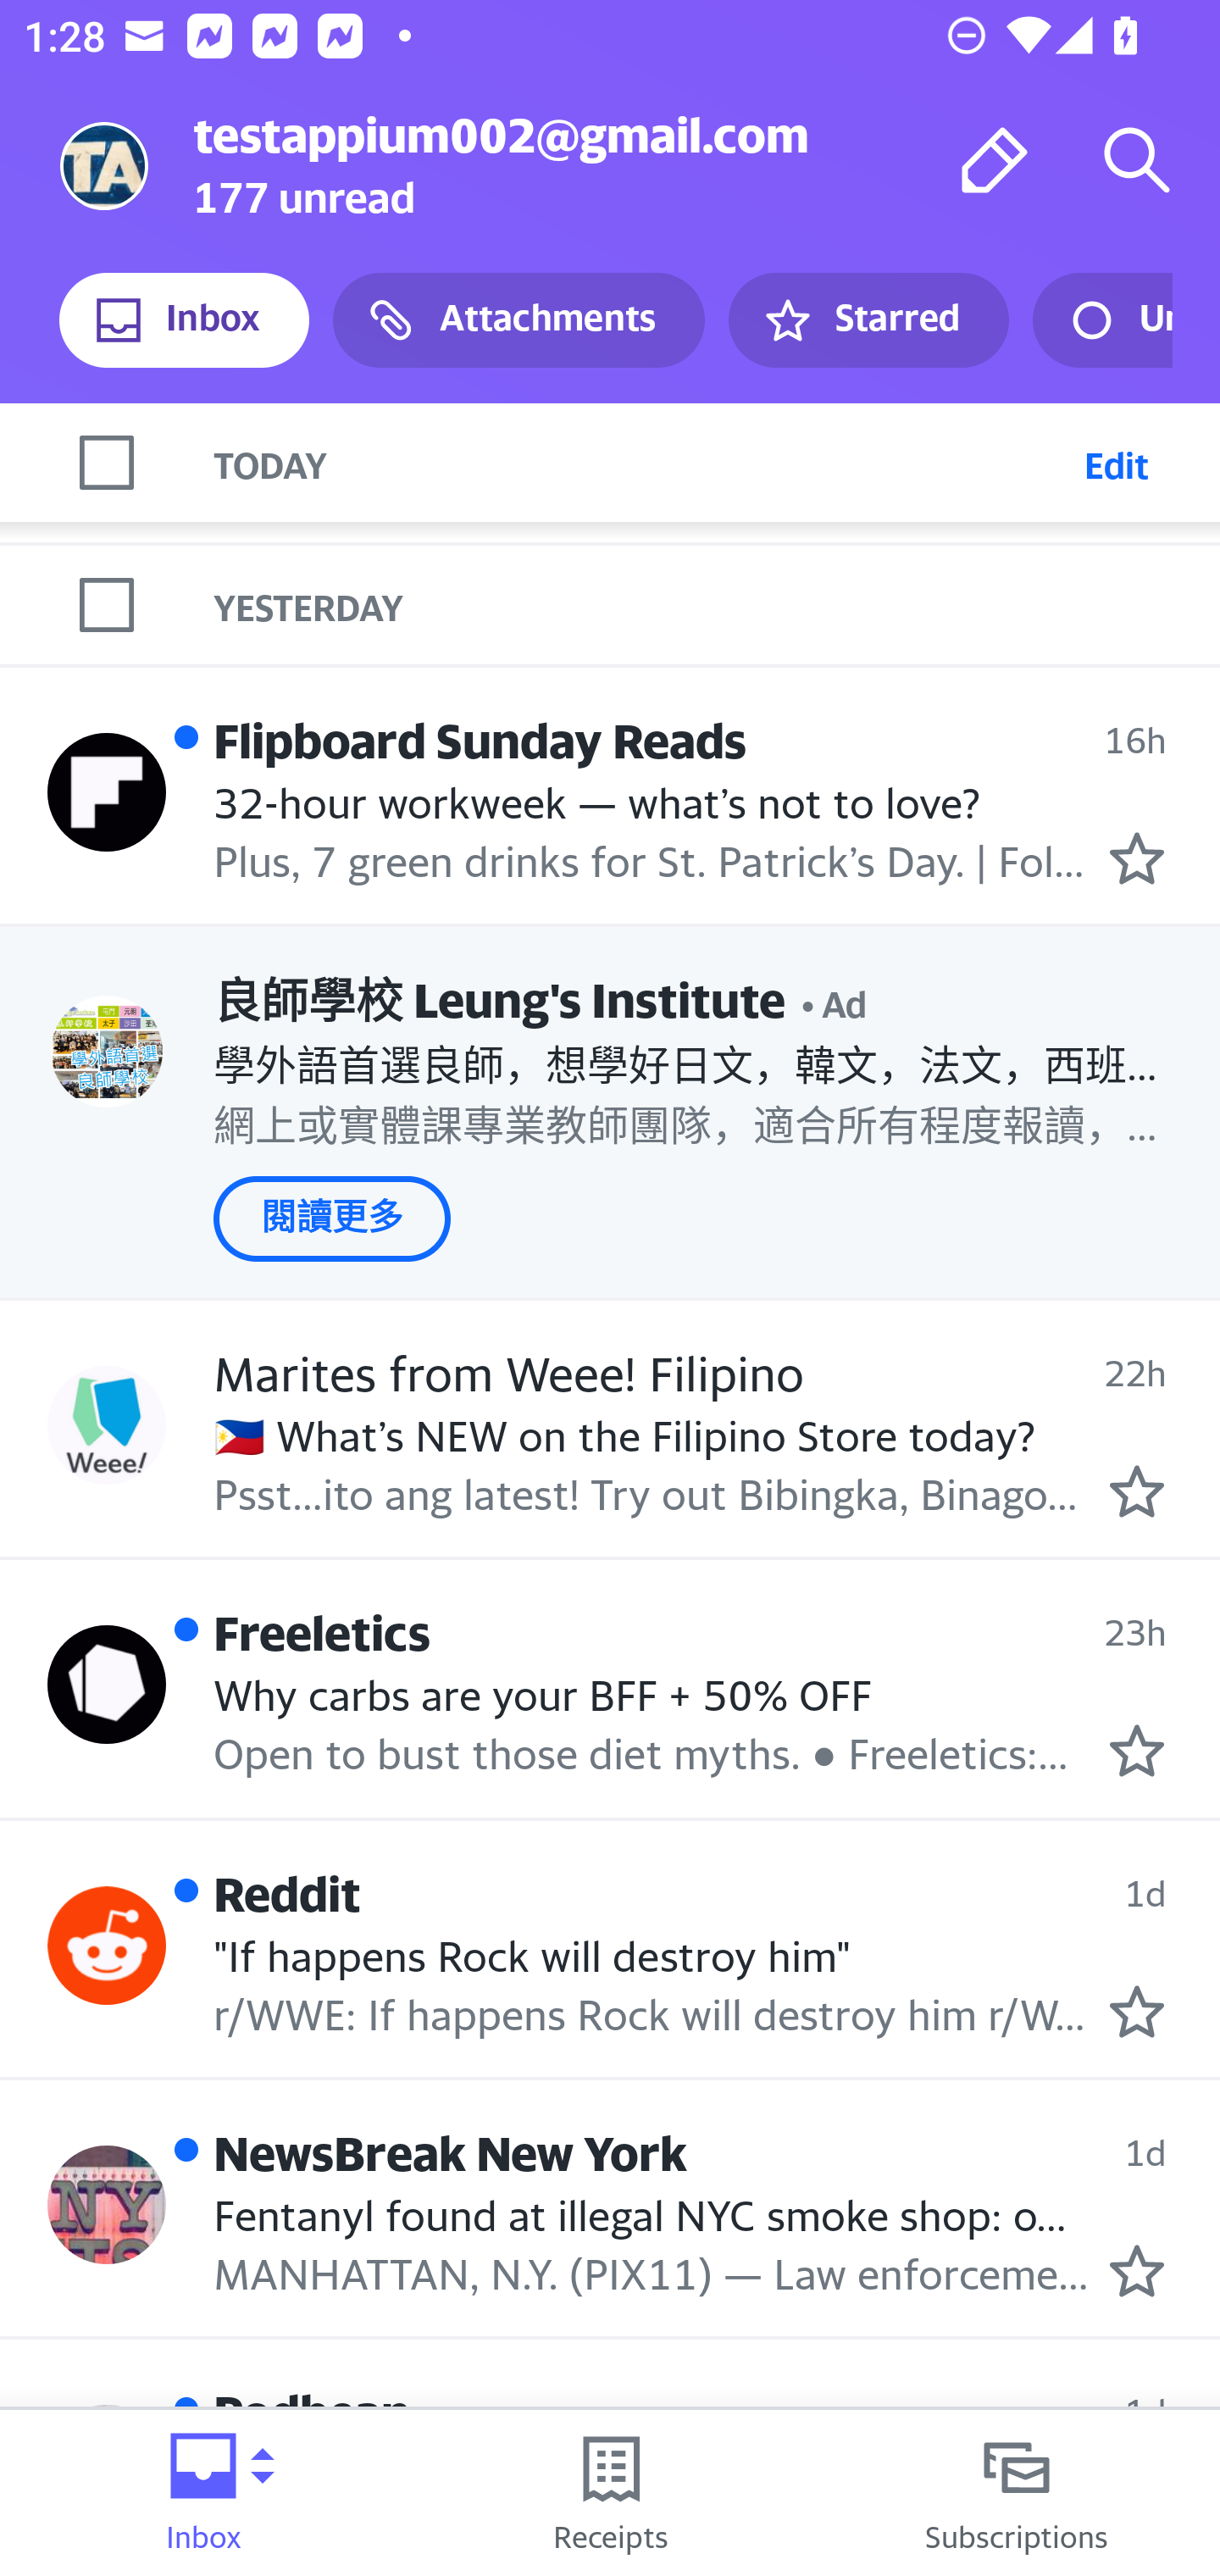 The height and width of the screenshot is (2576, 1220). I want to click on YESTERDAY, so click(717, 603).